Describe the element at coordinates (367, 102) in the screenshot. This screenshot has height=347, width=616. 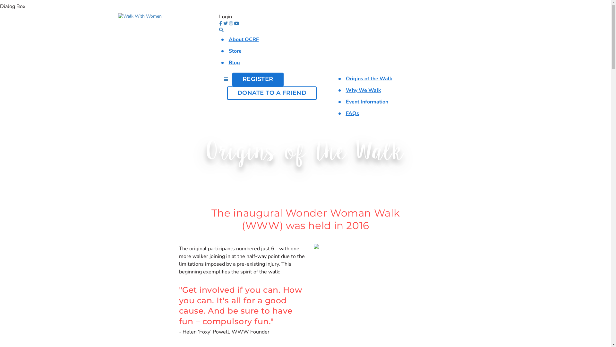
I see `Event Information` at that location.